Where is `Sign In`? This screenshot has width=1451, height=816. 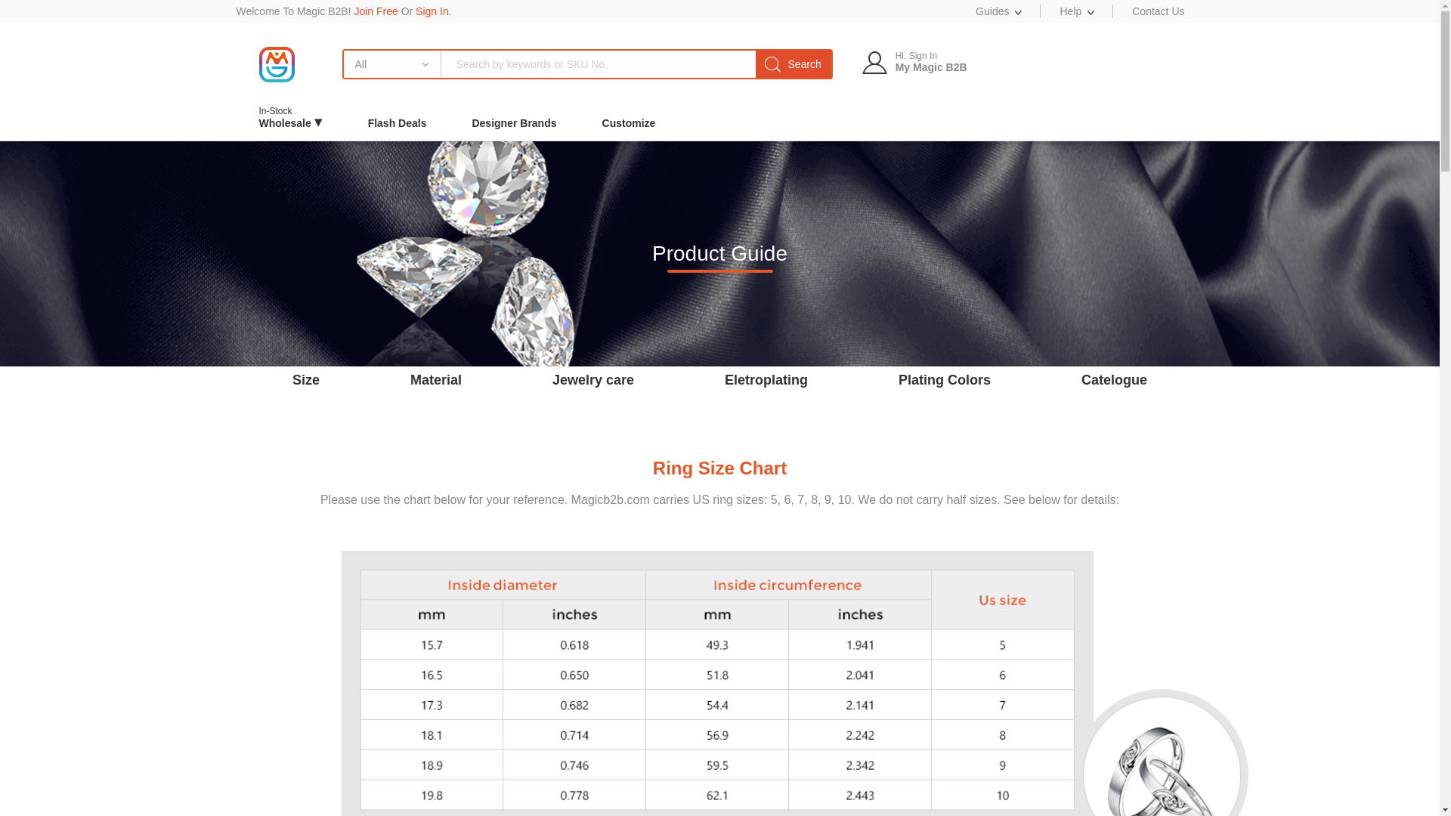
Sign In is located at coordinates (432, 11).